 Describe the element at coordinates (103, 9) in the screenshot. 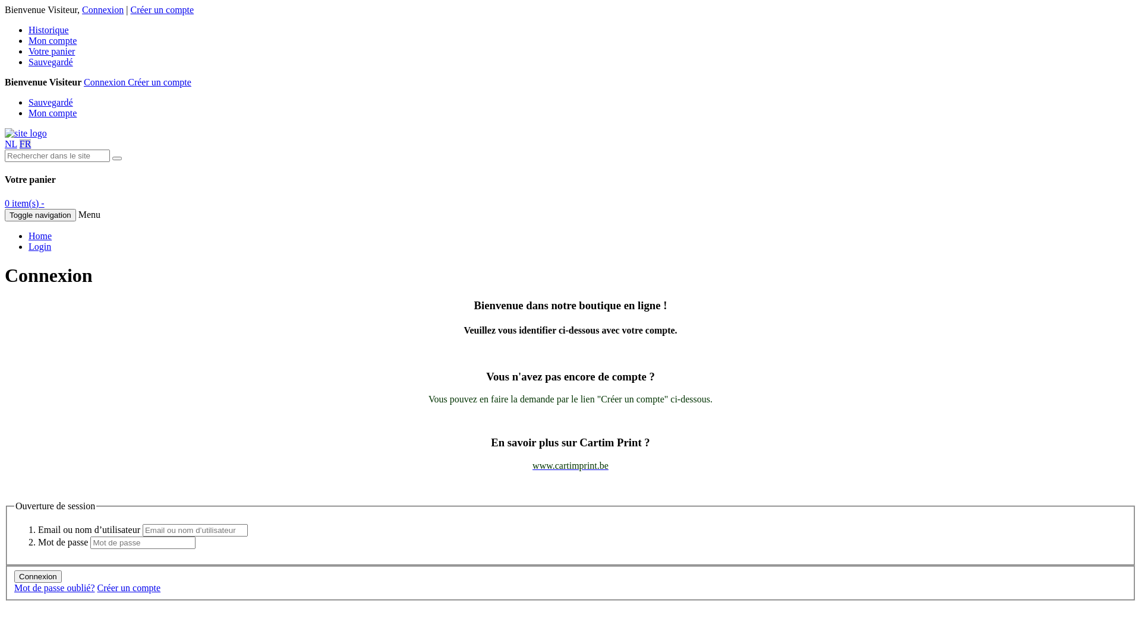

I see `Connexion` at that location.